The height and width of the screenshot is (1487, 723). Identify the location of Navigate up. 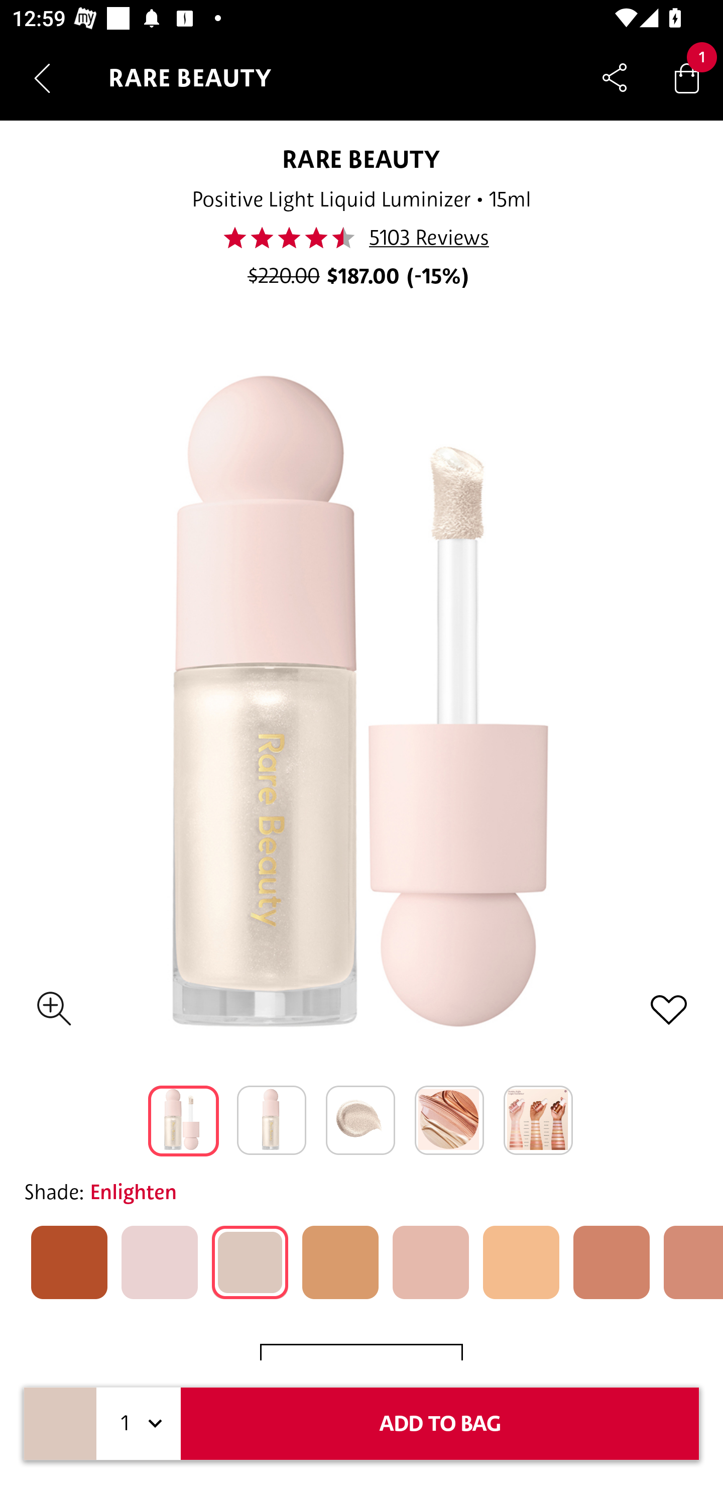
(42, 78).